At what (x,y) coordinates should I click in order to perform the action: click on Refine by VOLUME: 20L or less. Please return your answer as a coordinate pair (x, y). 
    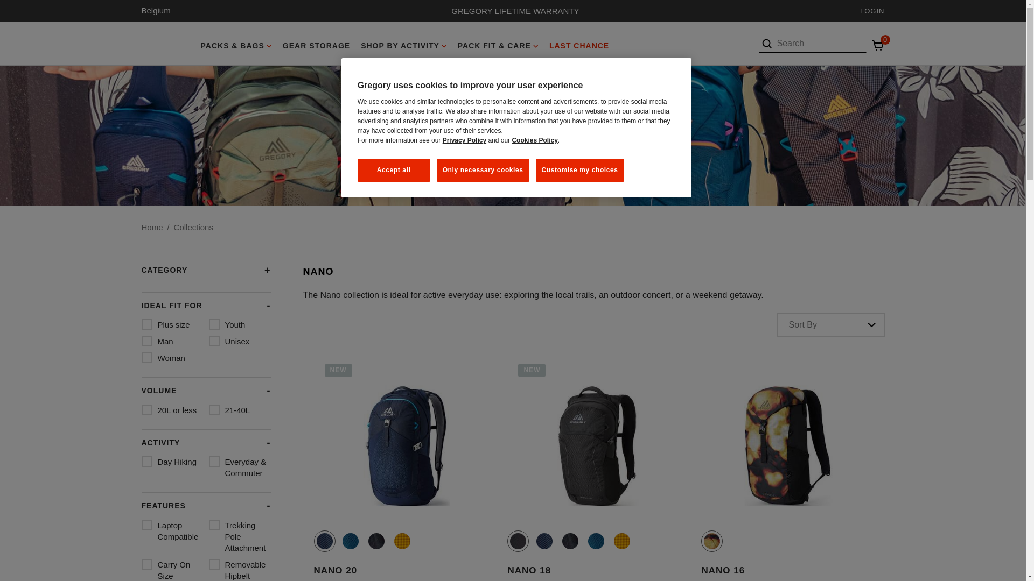
    Looking at the image, I should click on (171, 410).